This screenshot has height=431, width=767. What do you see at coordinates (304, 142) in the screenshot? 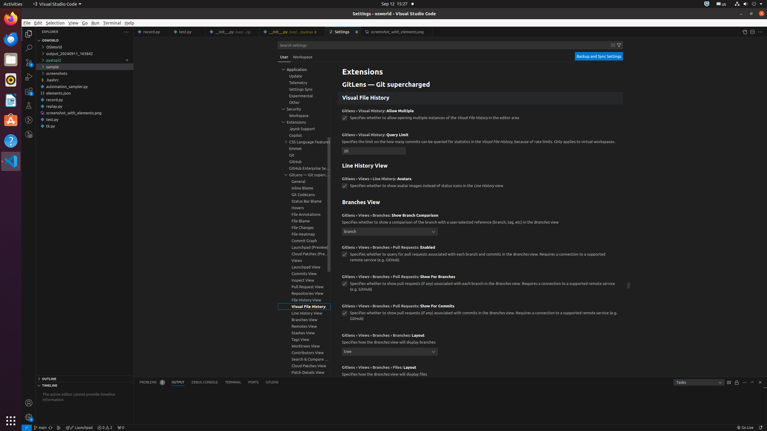
I see `CSS Language Features, group` at bounding box center [304, 142].